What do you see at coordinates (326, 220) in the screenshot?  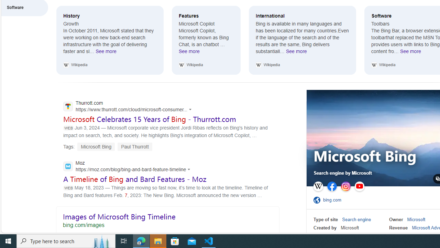 I see `Type of site` at bounding box center [326, 220].